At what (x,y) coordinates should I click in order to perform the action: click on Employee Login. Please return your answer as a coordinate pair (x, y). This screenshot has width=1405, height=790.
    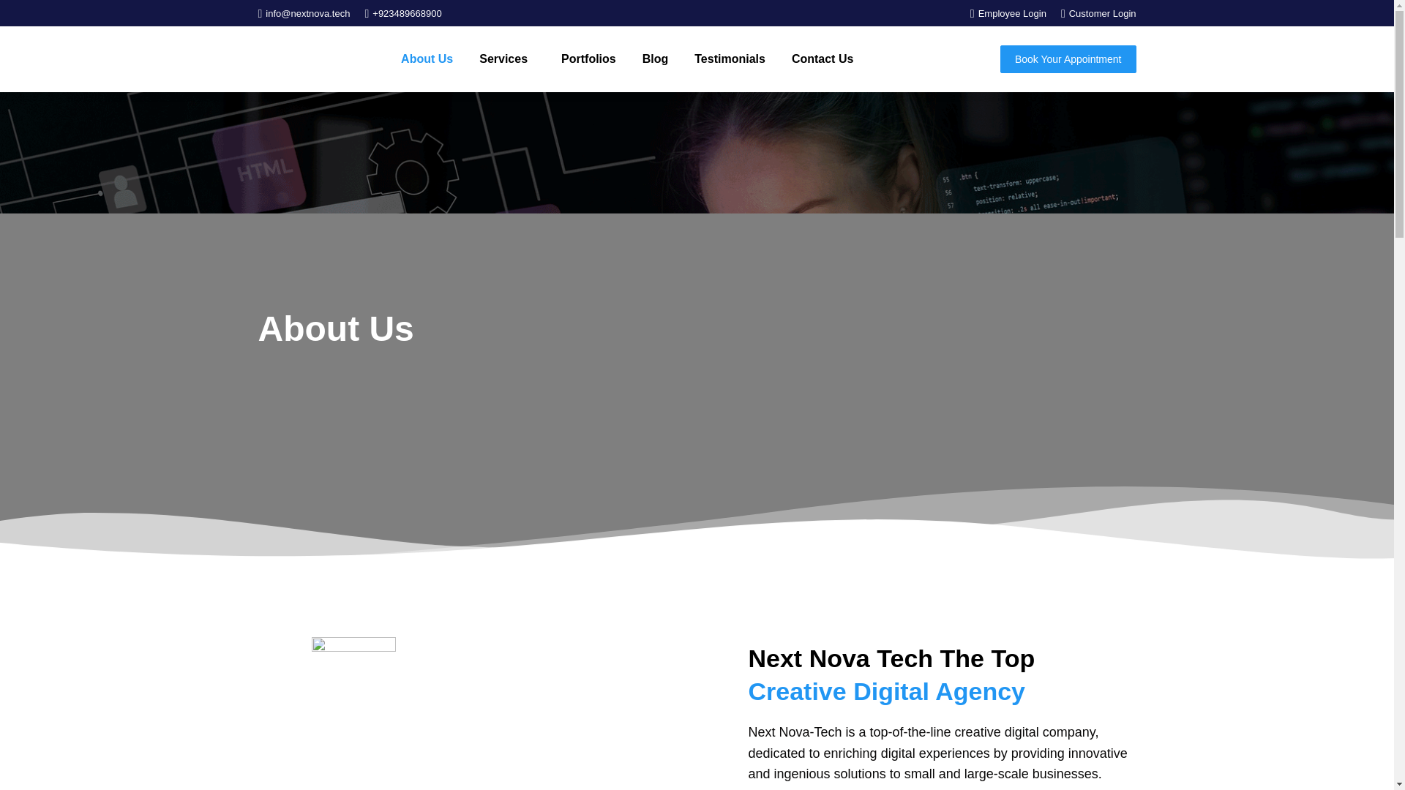
    Looking at the image, I should click on (1008, 12).